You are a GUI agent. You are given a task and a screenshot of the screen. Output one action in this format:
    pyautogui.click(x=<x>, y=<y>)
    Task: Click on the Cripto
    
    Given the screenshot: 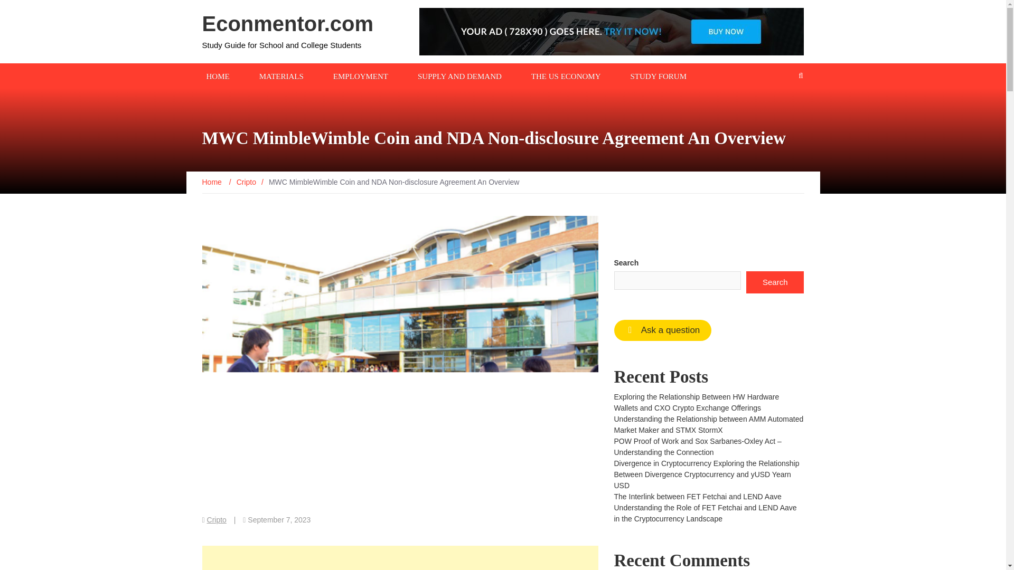 What is the action you would take?
    pyautogui.click(x=217, y=519)
    